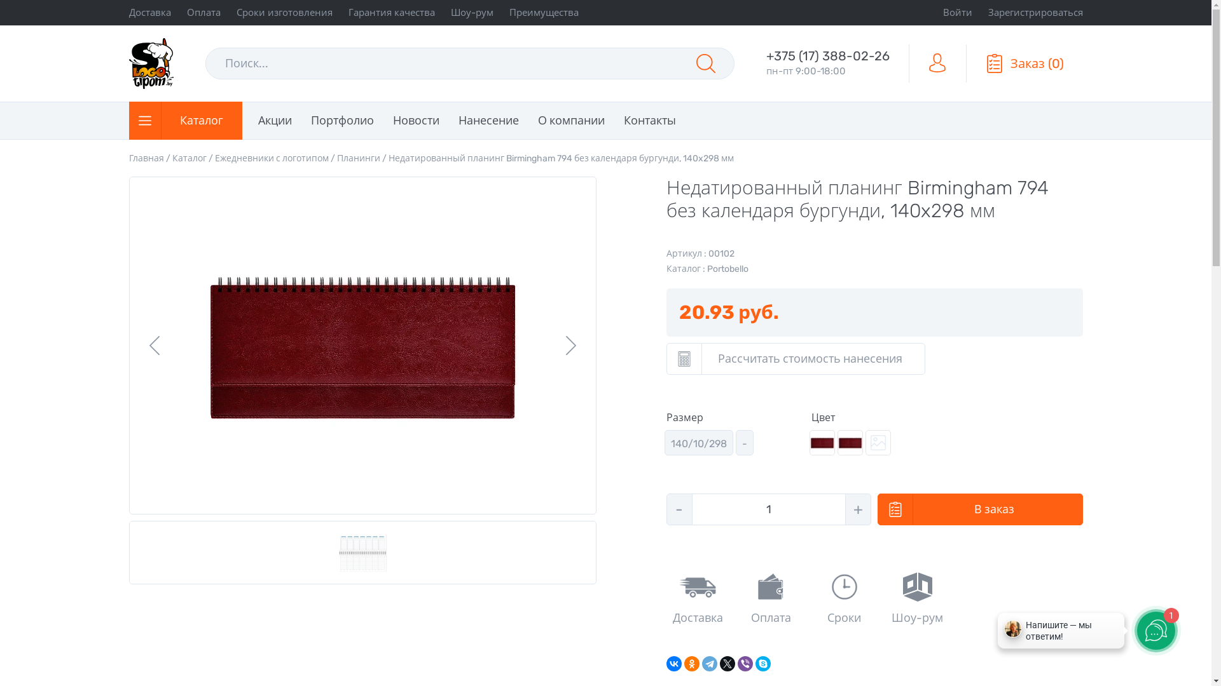  I want to click on +375 (17) 388-02-26, so click(827, 56).